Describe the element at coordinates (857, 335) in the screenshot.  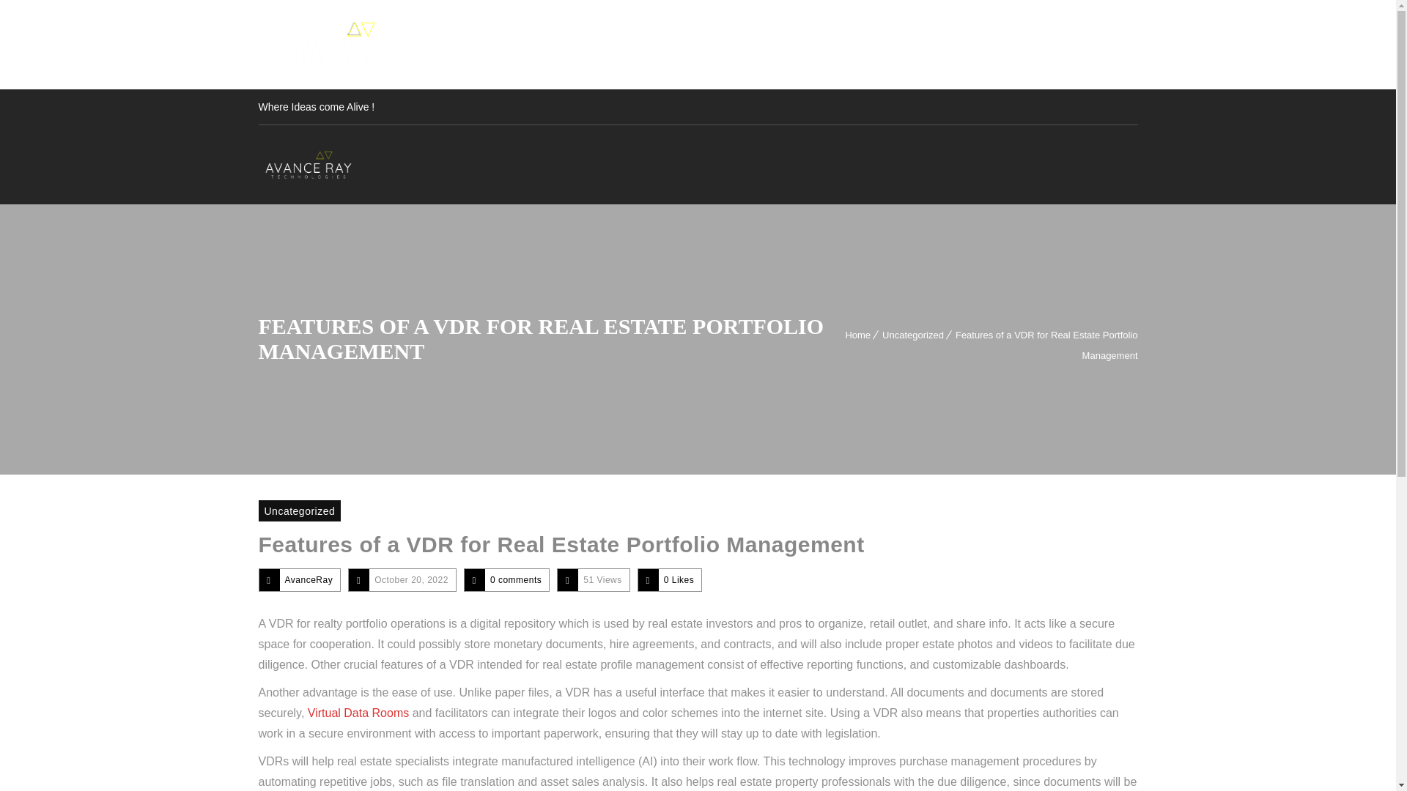
I see `Home` at that location.